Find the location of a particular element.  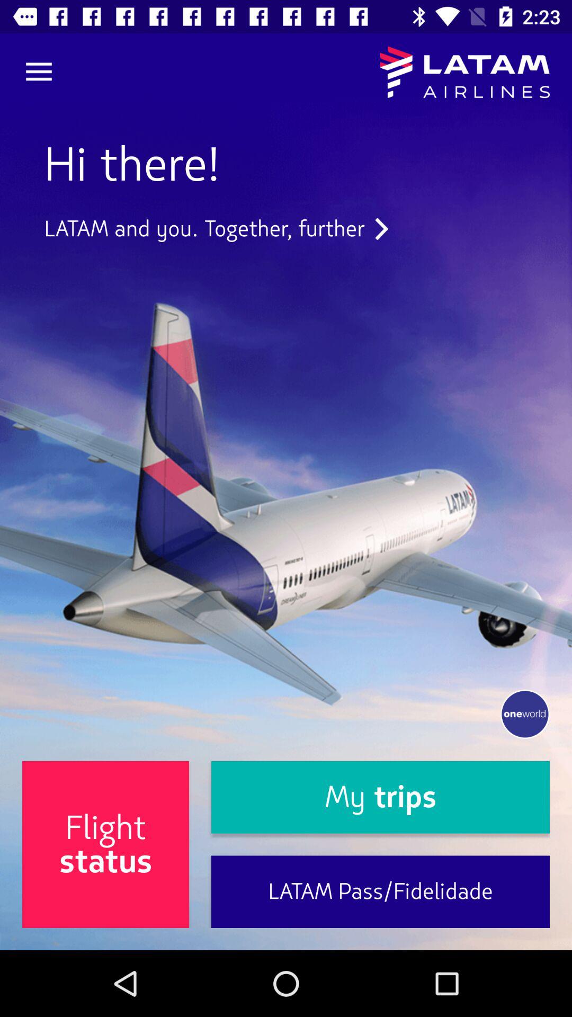

jump to the my trips icon is located at coordinates (380, 797).